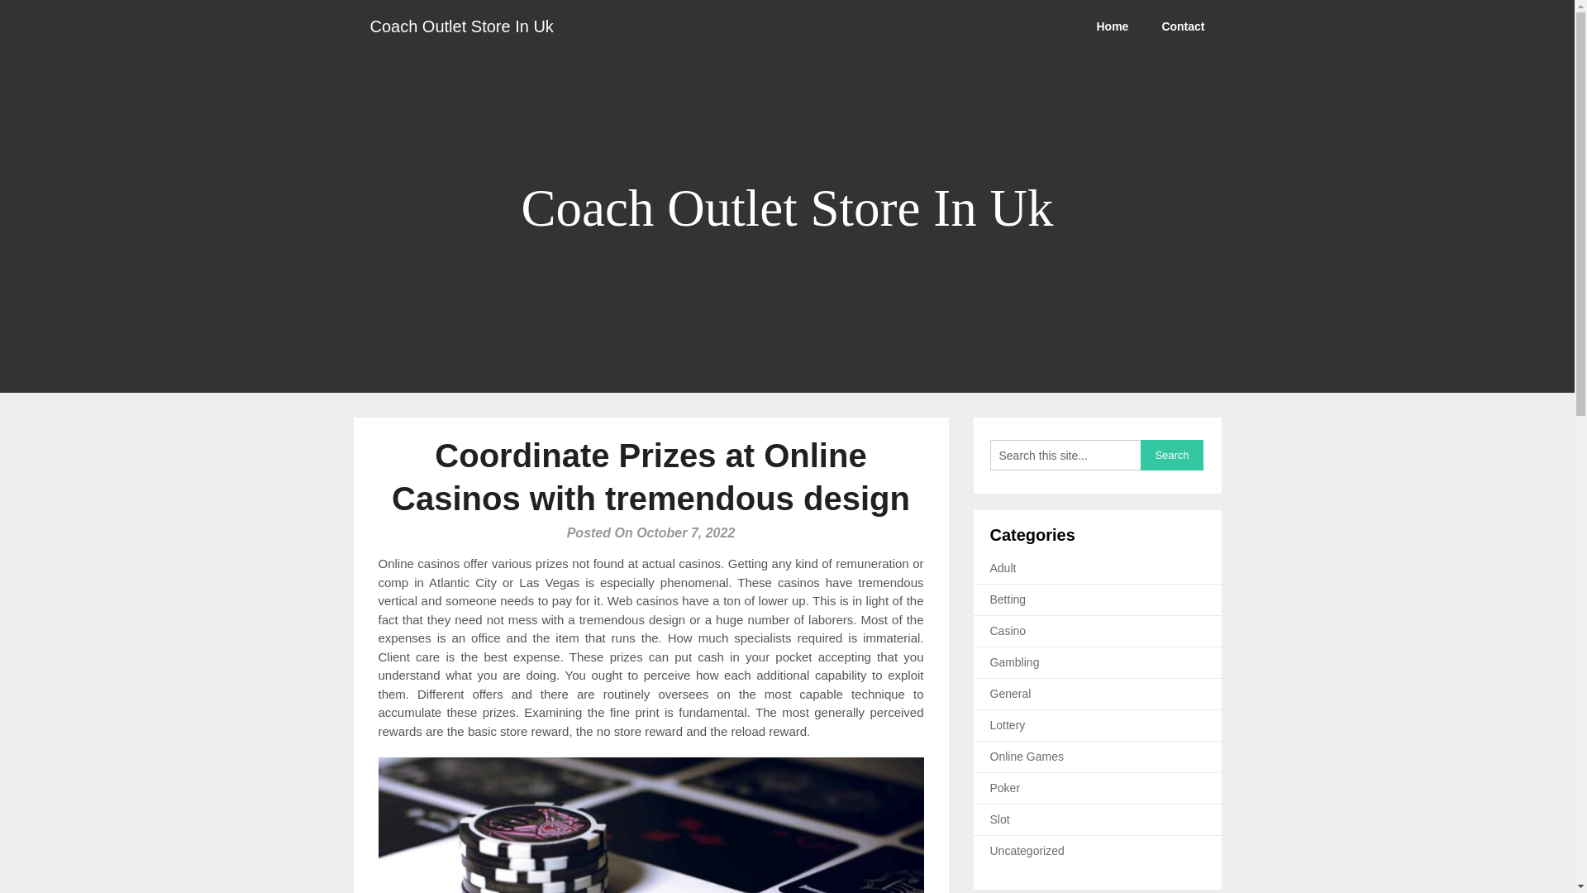 This screenshot has width=1587, height=893. Describe the element at coordinates (1008, 630) in the screenshot. I see `Casino` at that location.